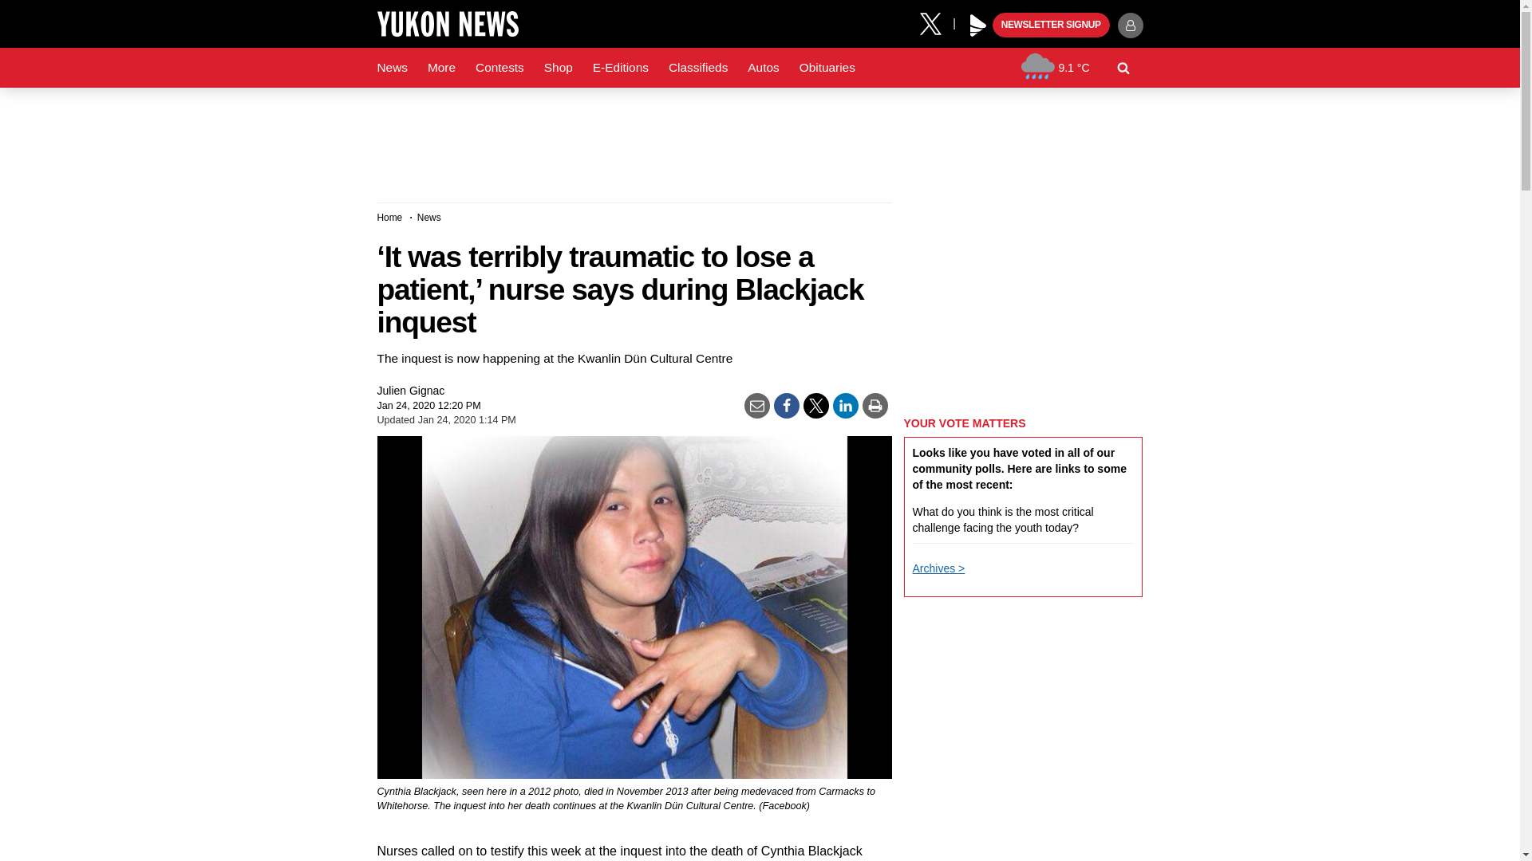 Image resolution: width=1532 pixels, height=861 pixels. Describe the element at coordinates (1051, 26) in the screenshot. I see `NEWSLETTER SIGNUP` at that location.